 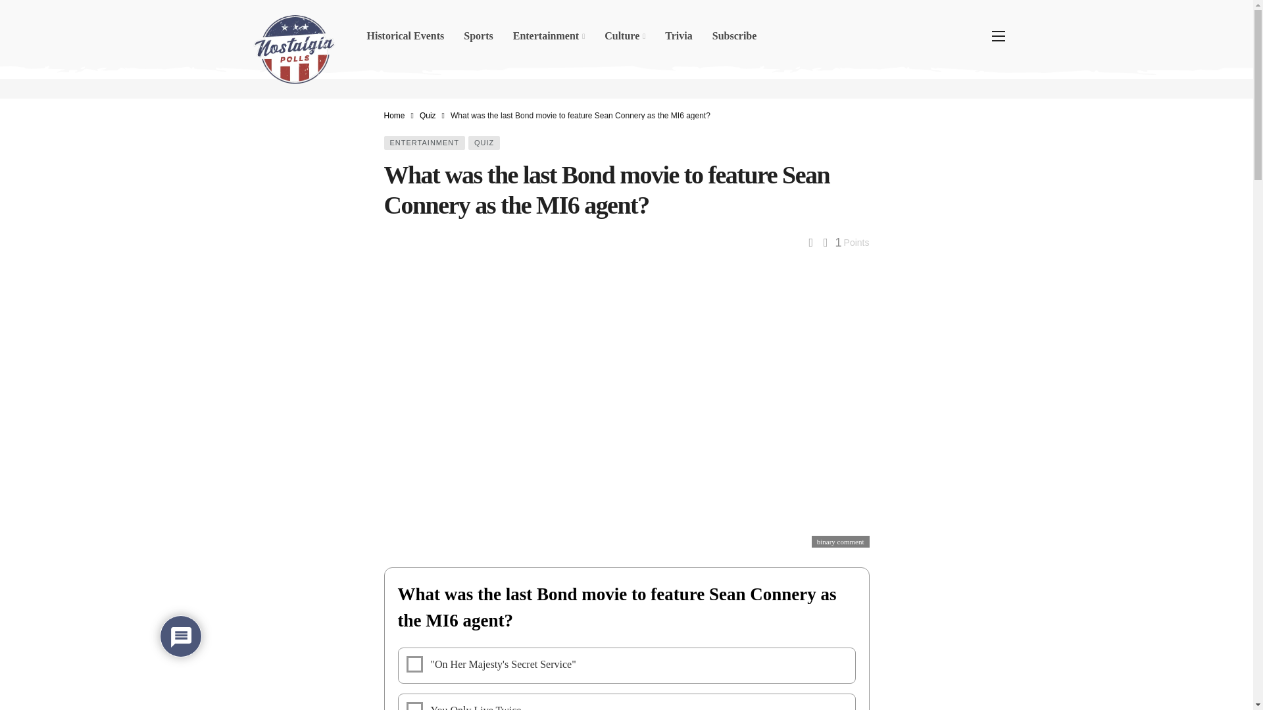 What do you see at coordinates (405, 35) in the screenshot?
I see `Historical Events` at bounding box center [405, 35].